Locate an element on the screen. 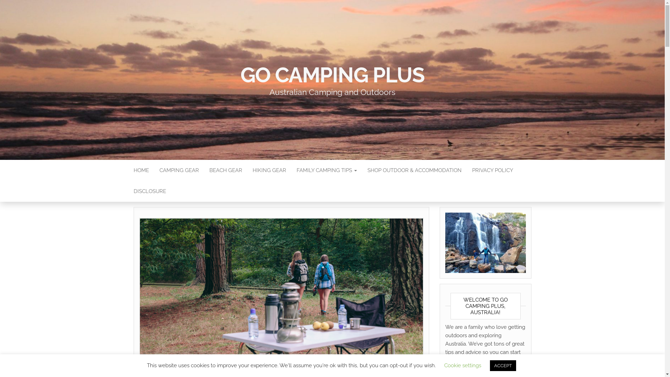  Cookie settings is located at coordinates (463, 365).